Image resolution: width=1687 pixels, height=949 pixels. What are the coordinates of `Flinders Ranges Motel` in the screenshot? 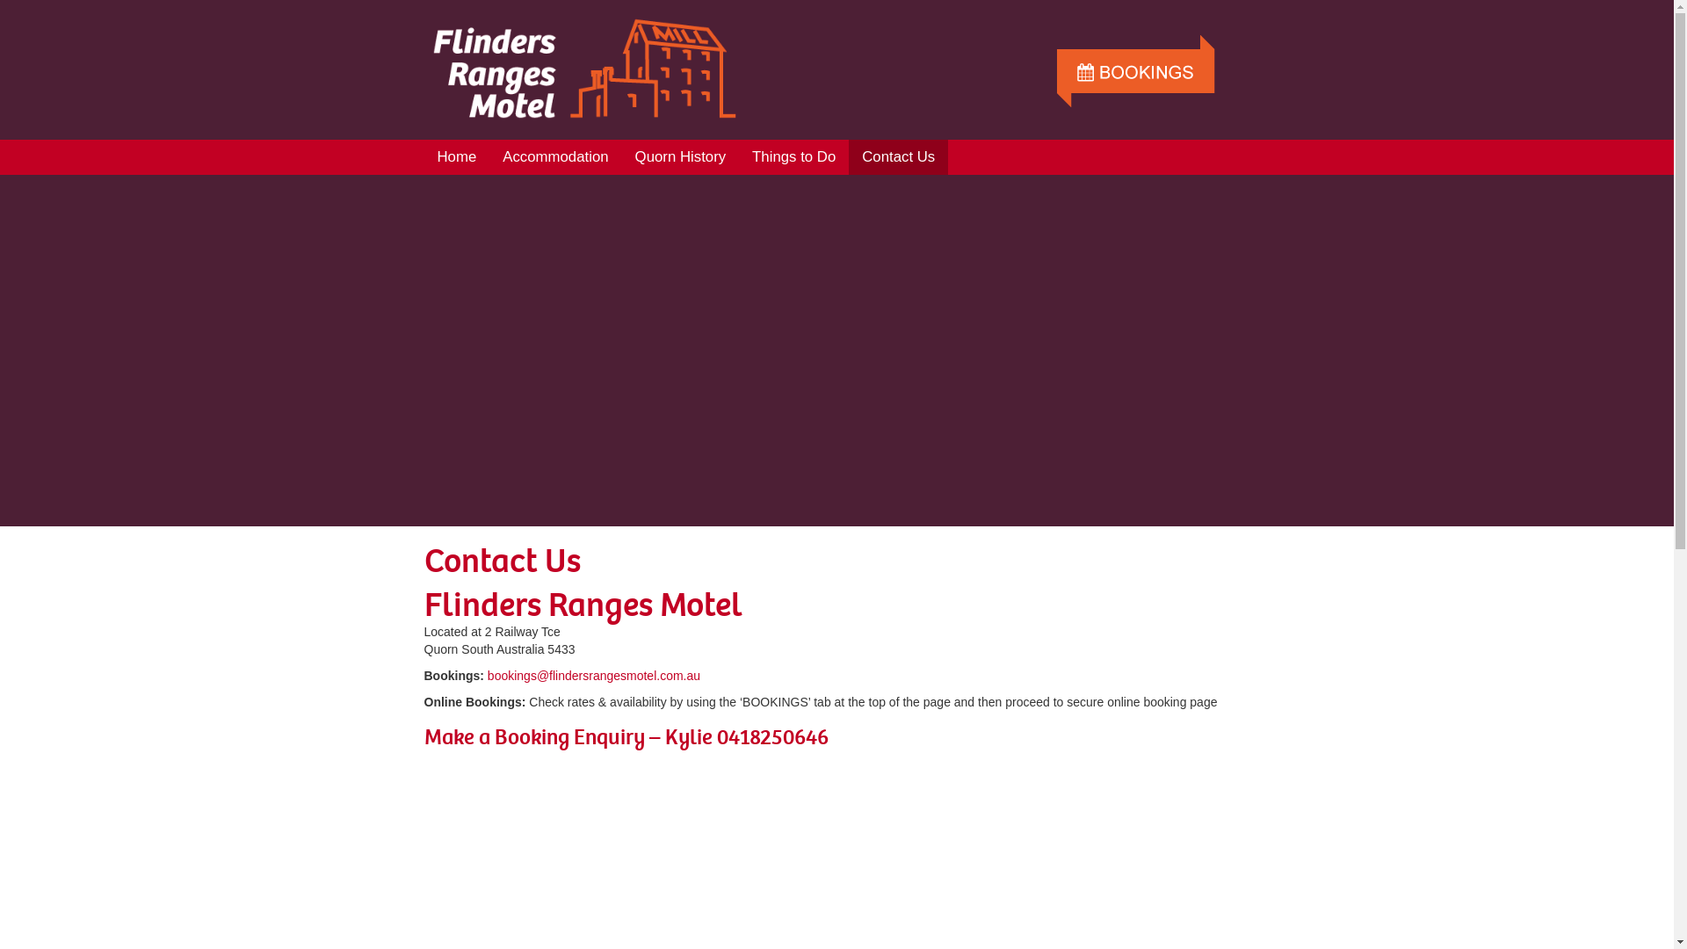 It's located at (585, 69).